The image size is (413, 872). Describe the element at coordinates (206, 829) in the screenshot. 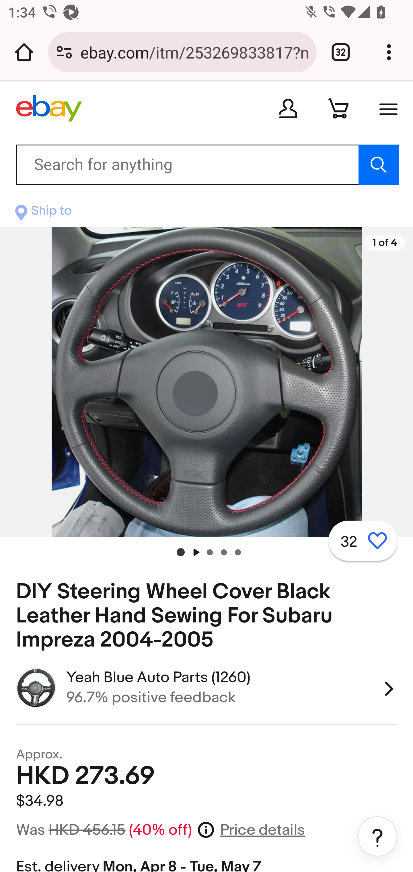

I see `What does this price mean?` at that location.